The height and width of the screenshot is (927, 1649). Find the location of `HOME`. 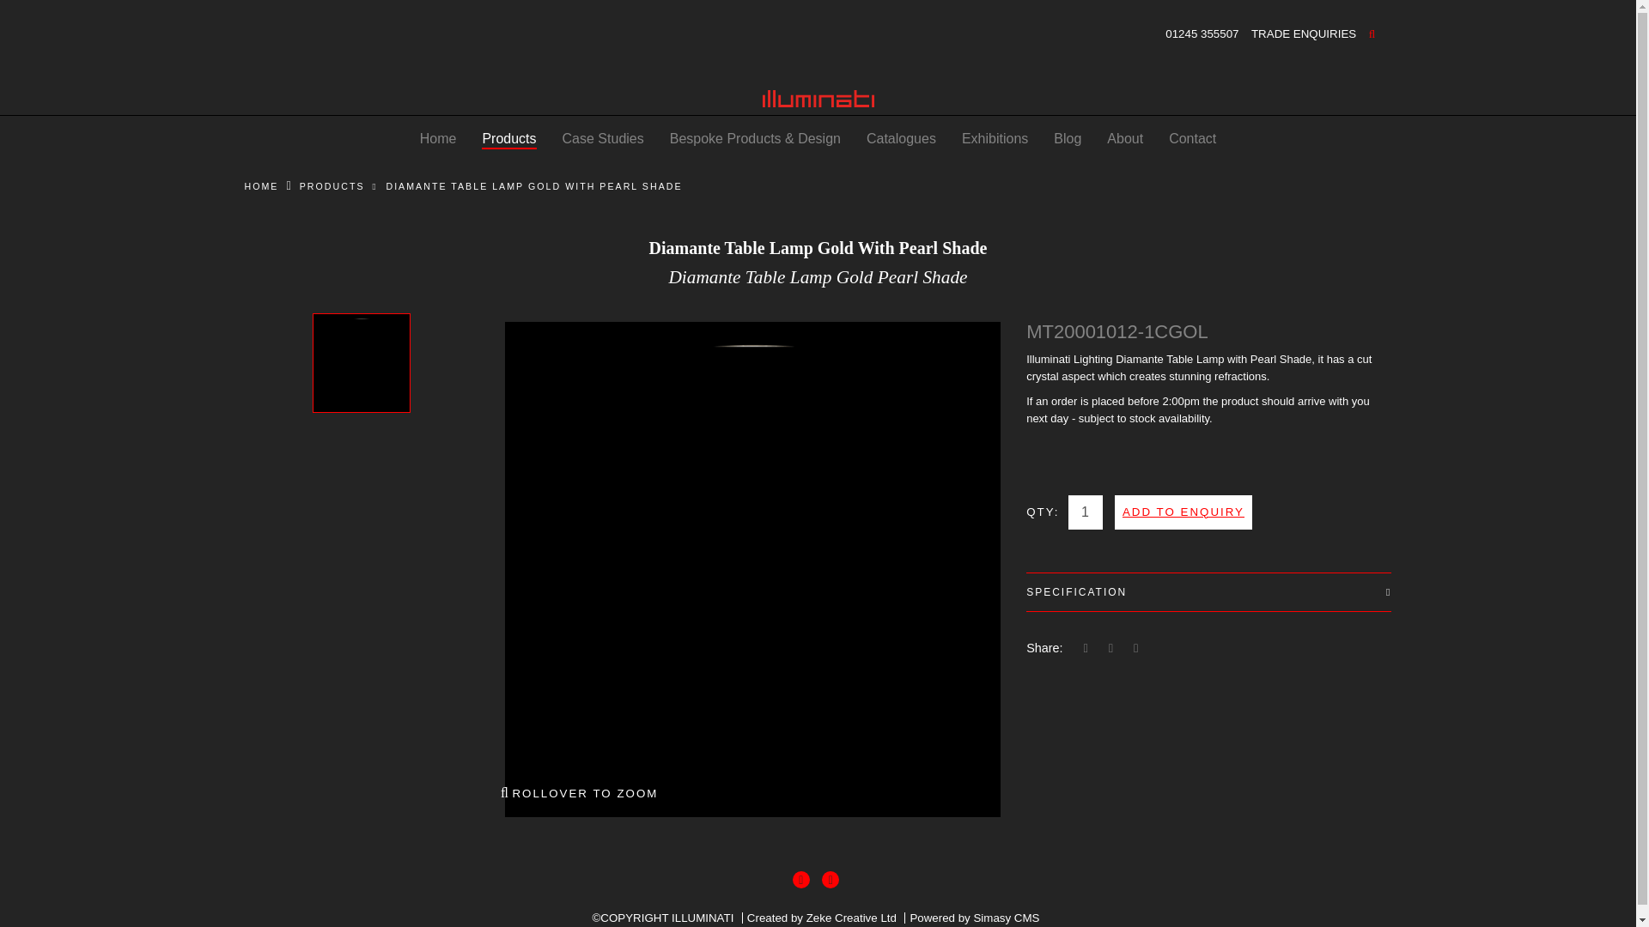

HOME is located at coordinates (261, 185).